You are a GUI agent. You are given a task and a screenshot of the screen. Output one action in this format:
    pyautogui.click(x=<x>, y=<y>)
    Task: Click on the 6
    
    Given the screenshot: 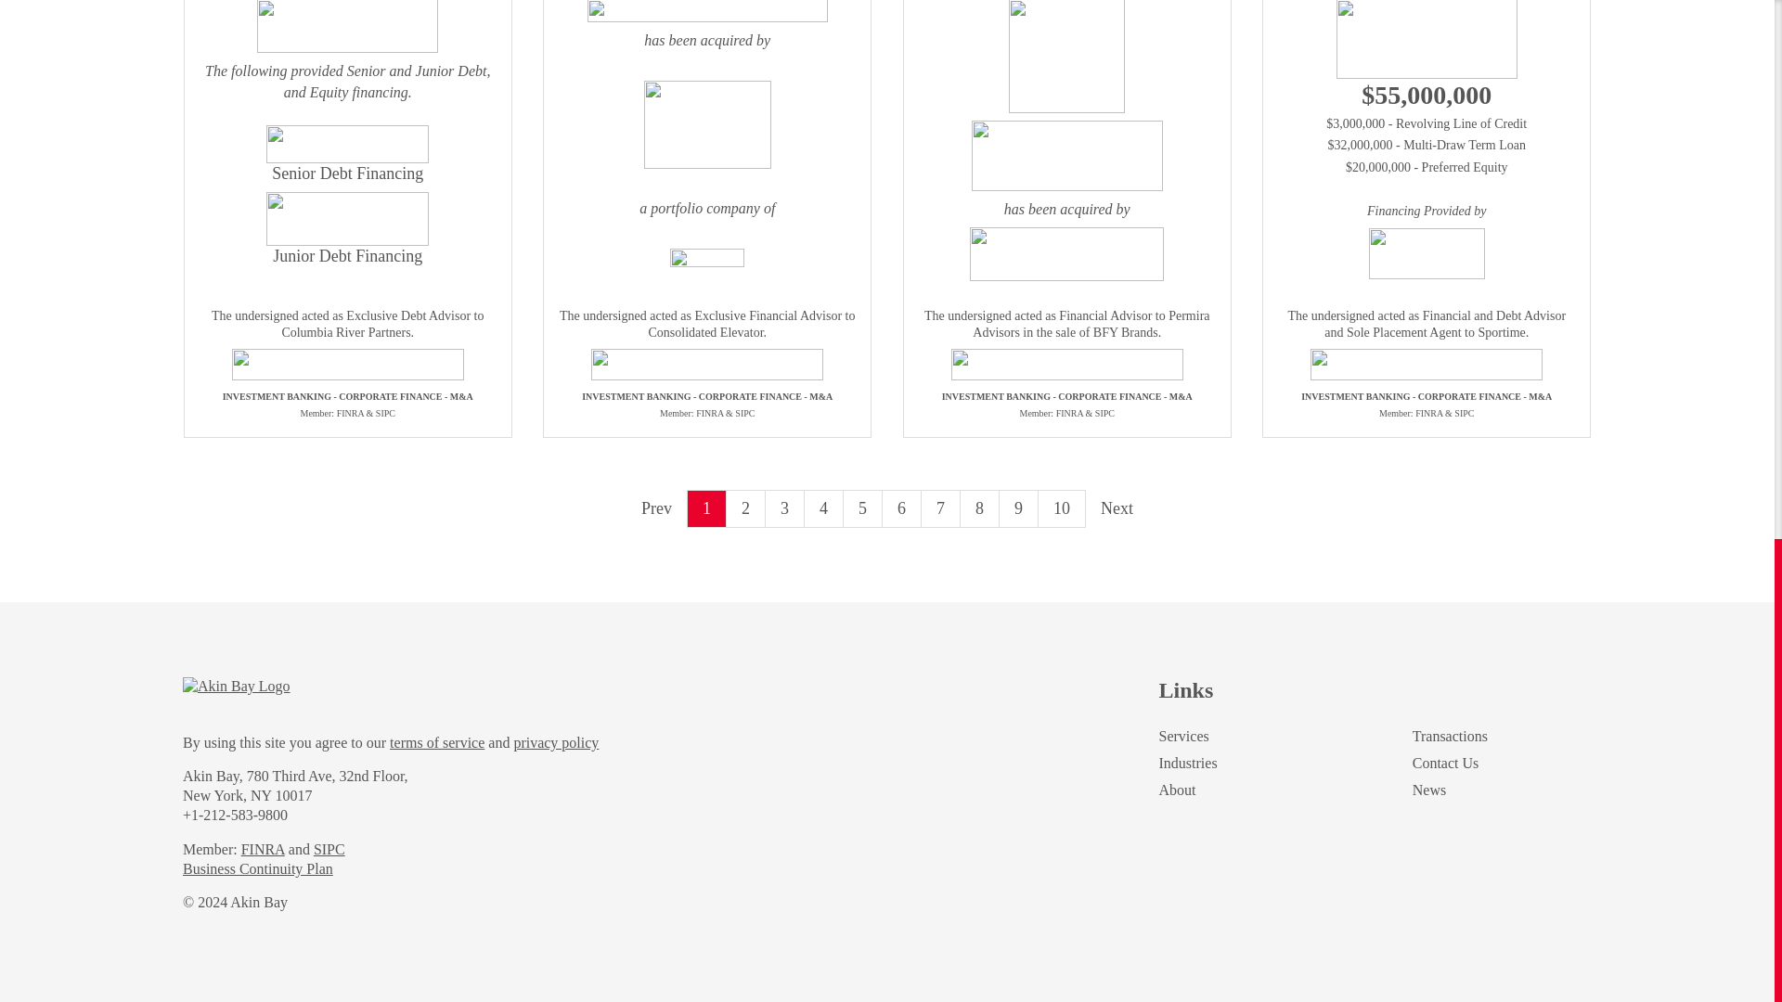 What is the action you would take?
    pyautogui.click(x=901, y=508)
    